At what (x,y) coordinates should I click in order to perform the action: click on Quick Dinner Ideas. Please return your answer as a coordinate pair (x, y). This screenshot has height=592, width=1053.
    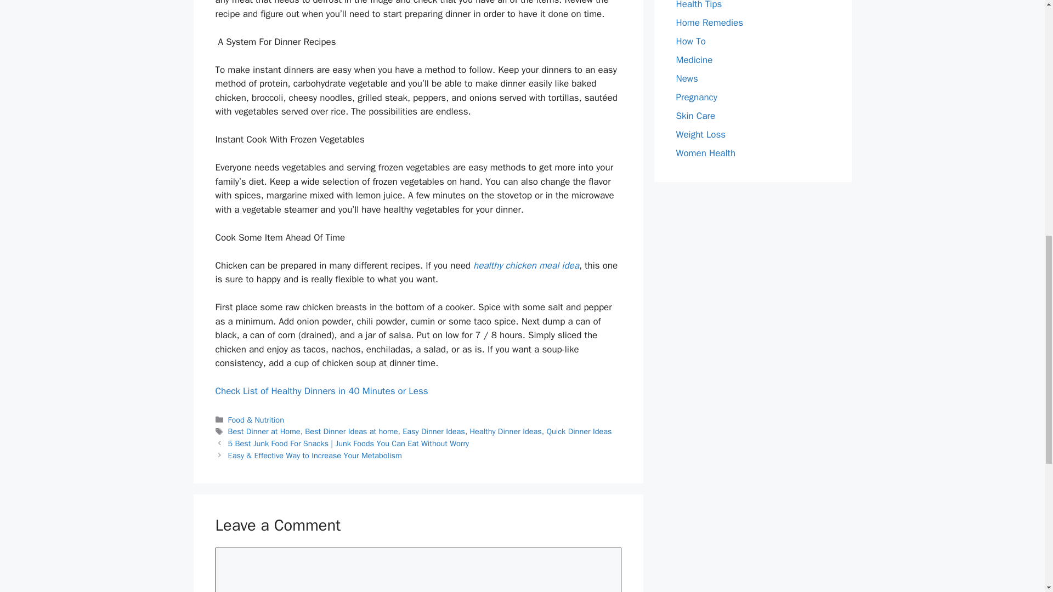
    Looking at the image, I should click on (579, 431).